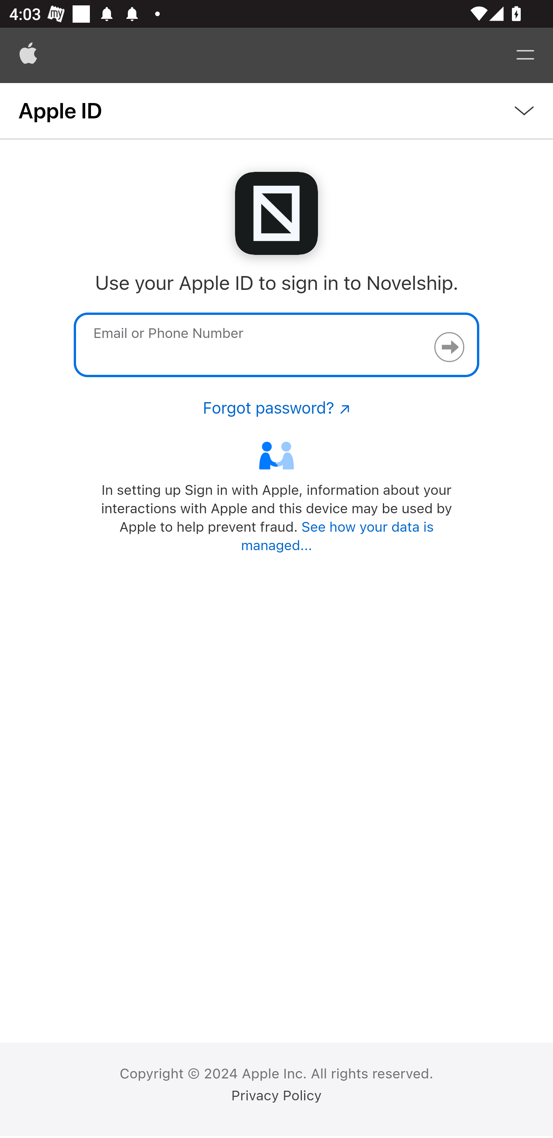  Describe the element at coordinates (276, 1096) in the screenshot. I see `Privacy Policy` at that location.